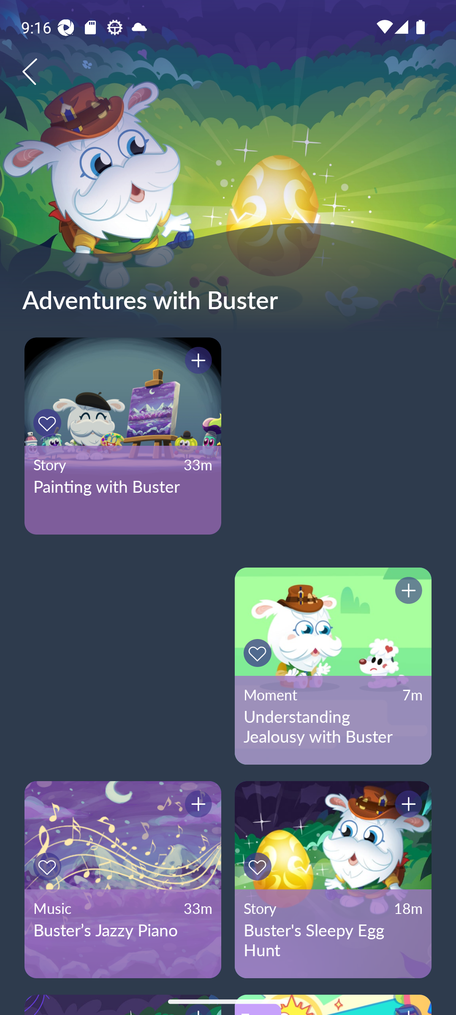 The image size is (456, 1015). Describe the element at coordinates (259, 867) in the screenshot. I see `Button` at that location.